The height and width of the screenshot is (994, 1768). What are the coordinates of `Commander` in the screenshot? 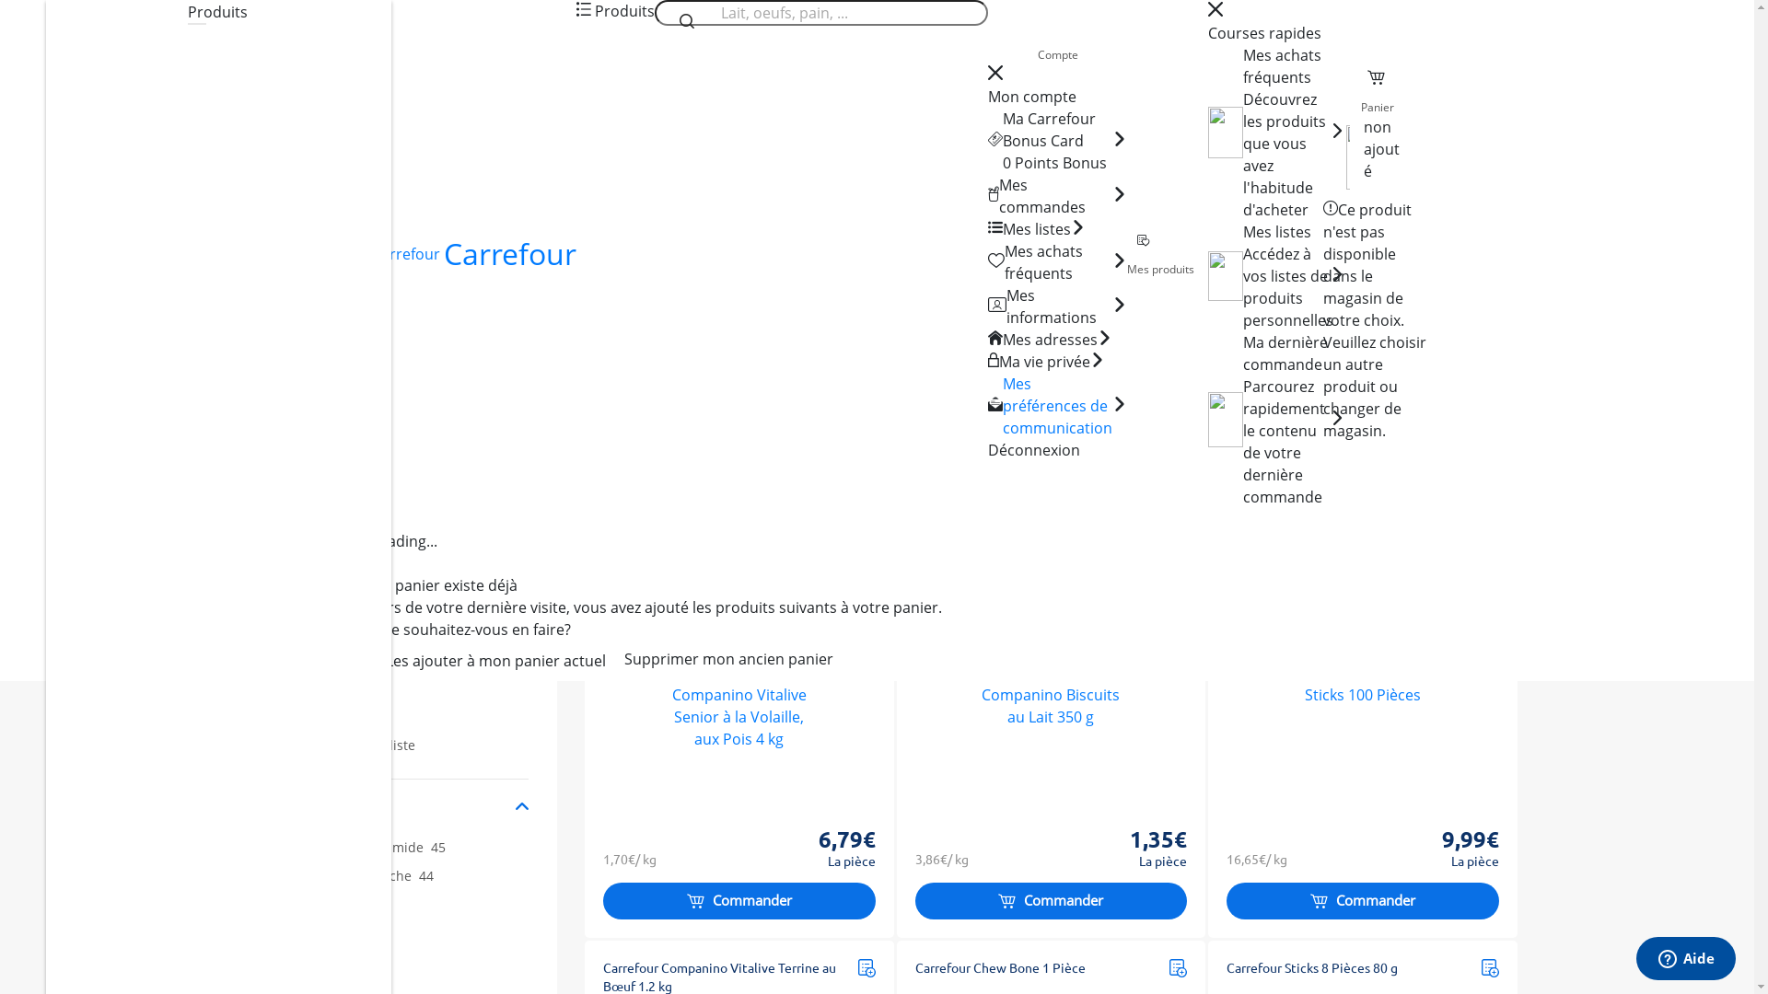 It's located at (739, 901).